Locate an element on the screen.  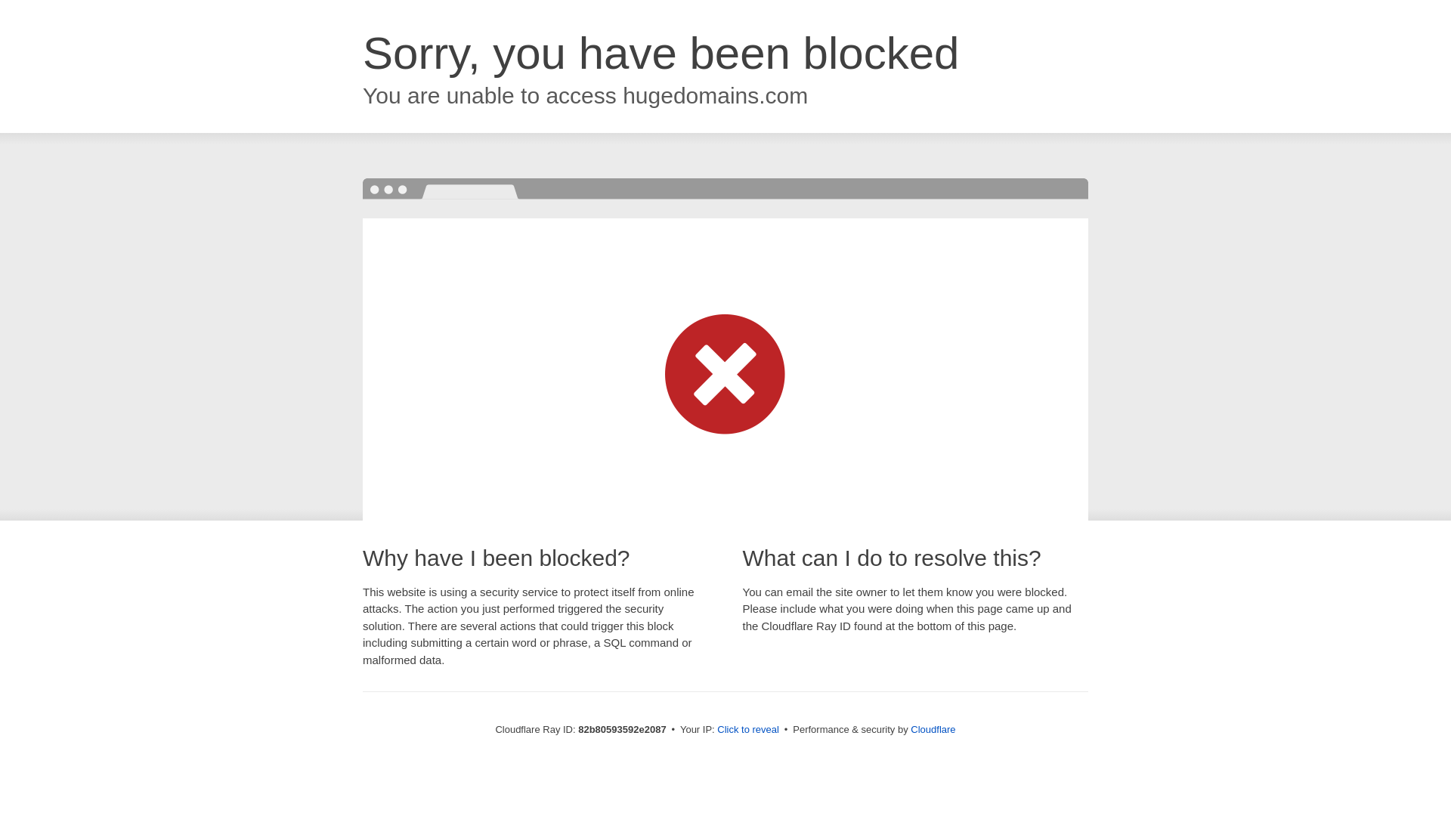
Click to reveal is located at coordinates (748, 730).